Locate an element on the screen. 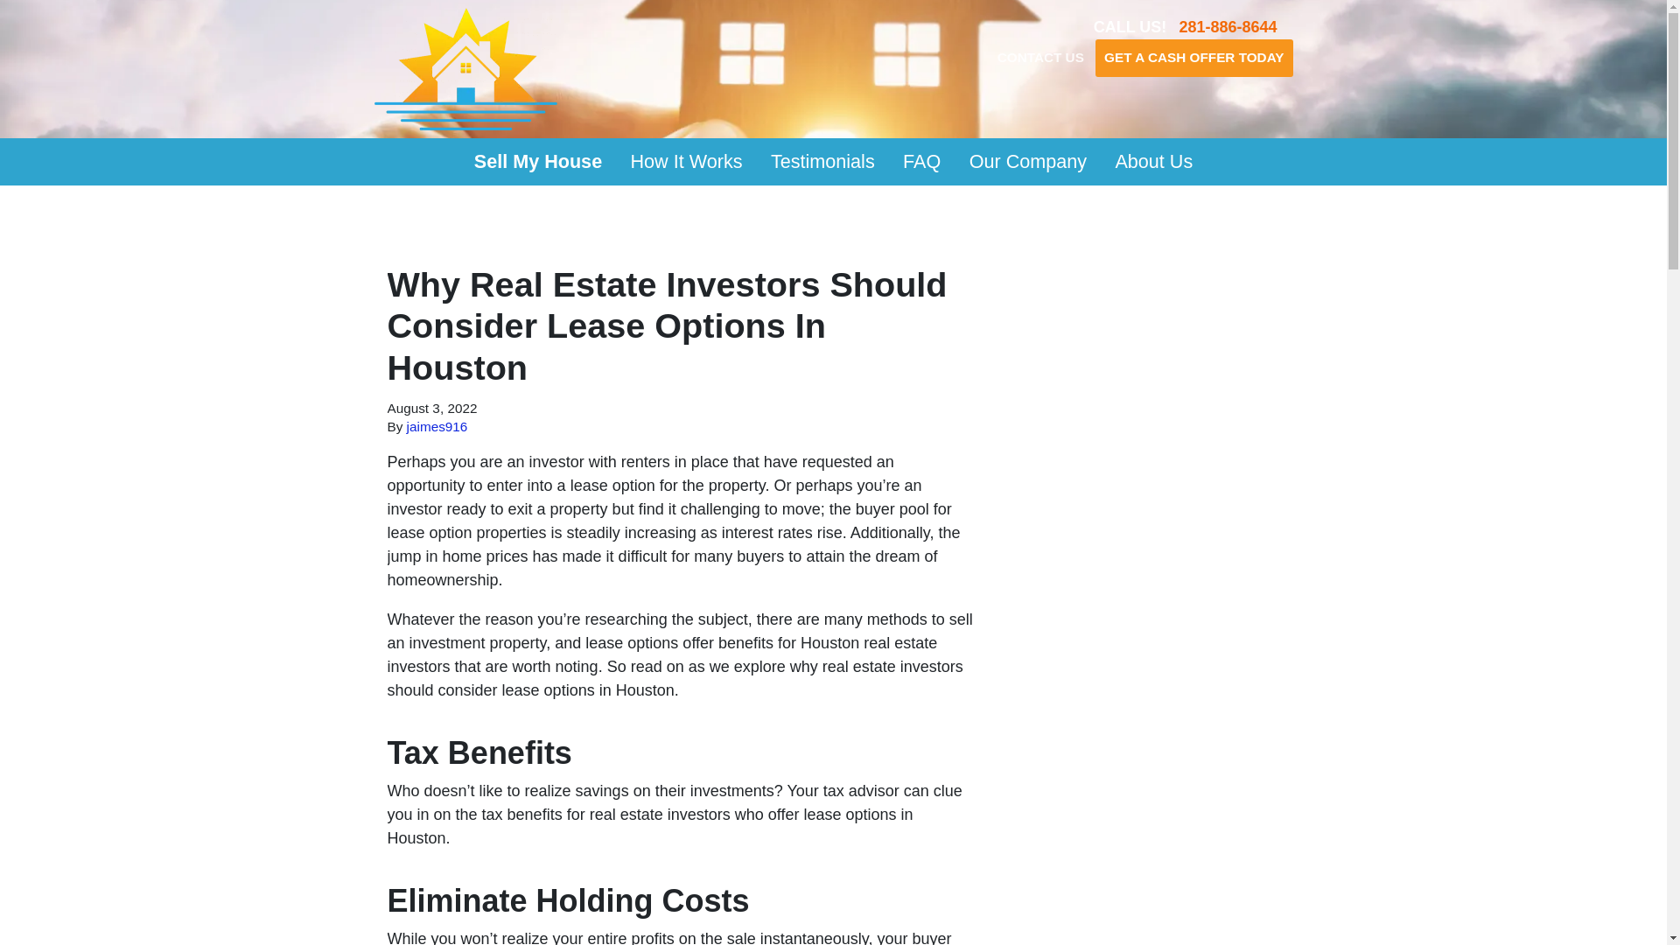  CONTACT US is located at coordinates (1040, 59).